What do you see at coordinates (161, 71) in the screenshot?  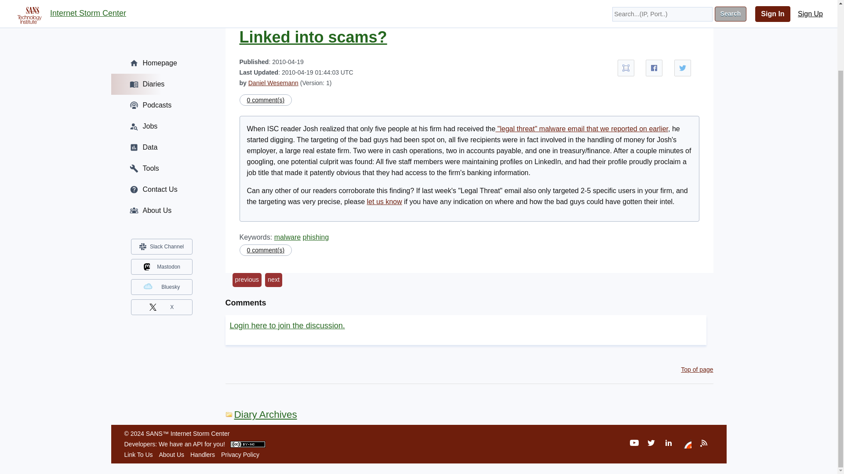 I see `Data` at bounding box center [161, 71].